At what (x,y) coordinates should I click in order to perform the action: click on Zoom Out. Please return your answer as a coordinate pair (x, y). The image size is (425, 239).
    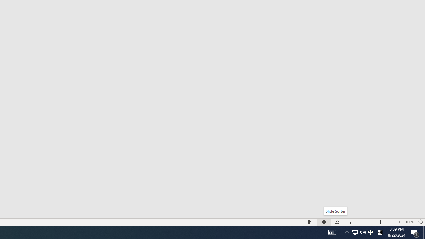
    Looking at the image, I should click on (371, 222).